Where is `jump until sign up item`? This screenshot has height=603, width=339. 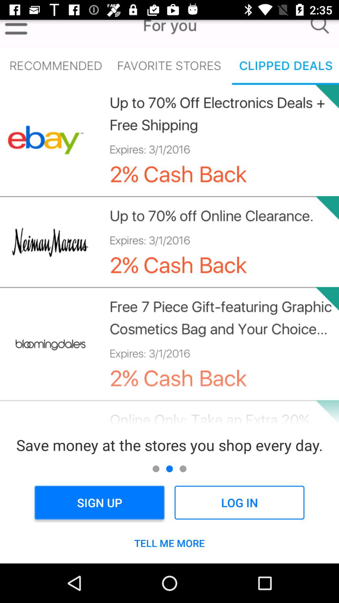 jump until sign up item is located at coordinates (99, 503).